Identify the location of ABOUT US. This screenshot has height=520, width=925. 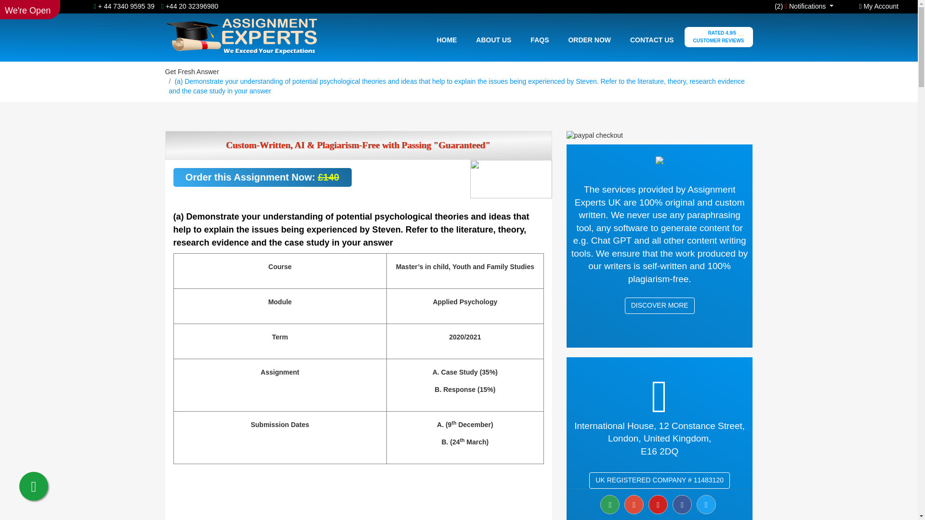
(493, 39).